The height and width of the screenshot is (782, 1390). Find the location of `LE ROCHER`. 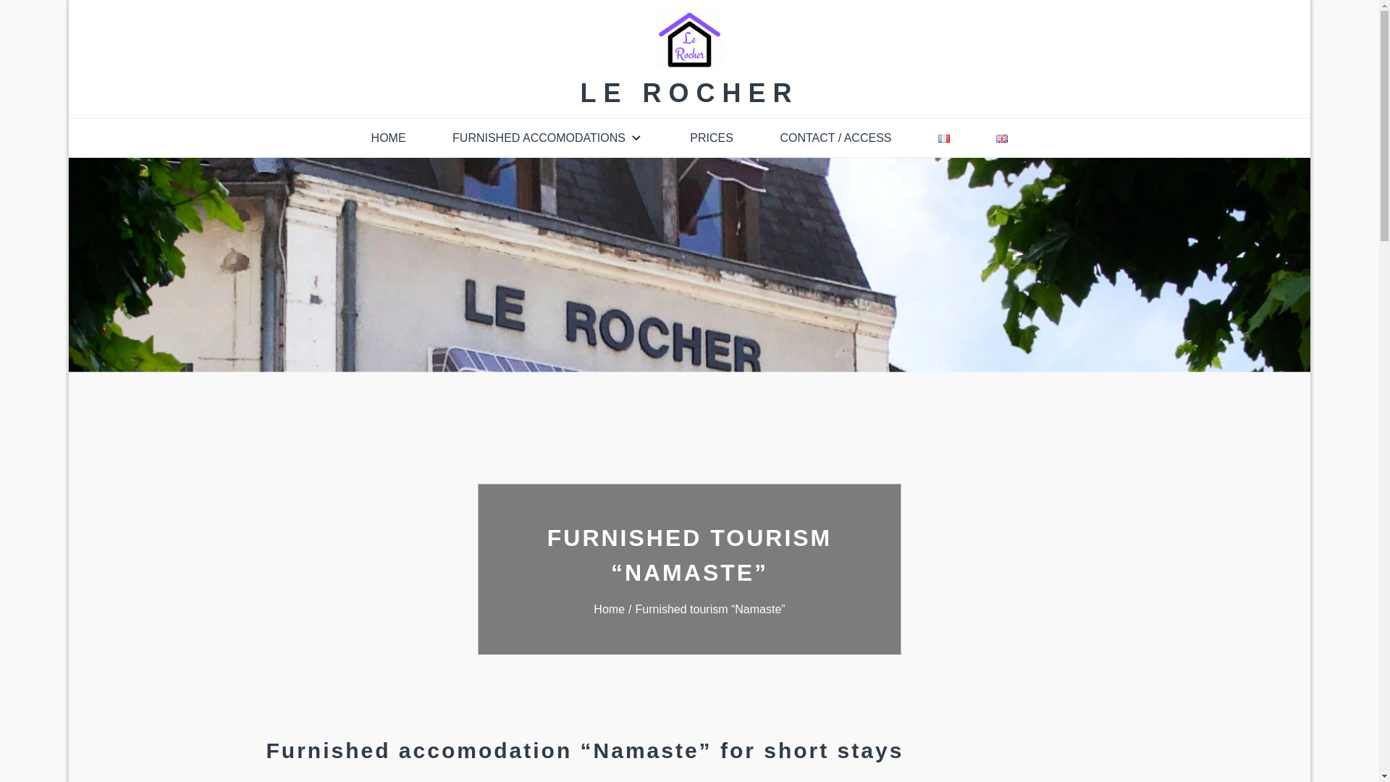

LE ROCHER is located at coordinates (688, 93).